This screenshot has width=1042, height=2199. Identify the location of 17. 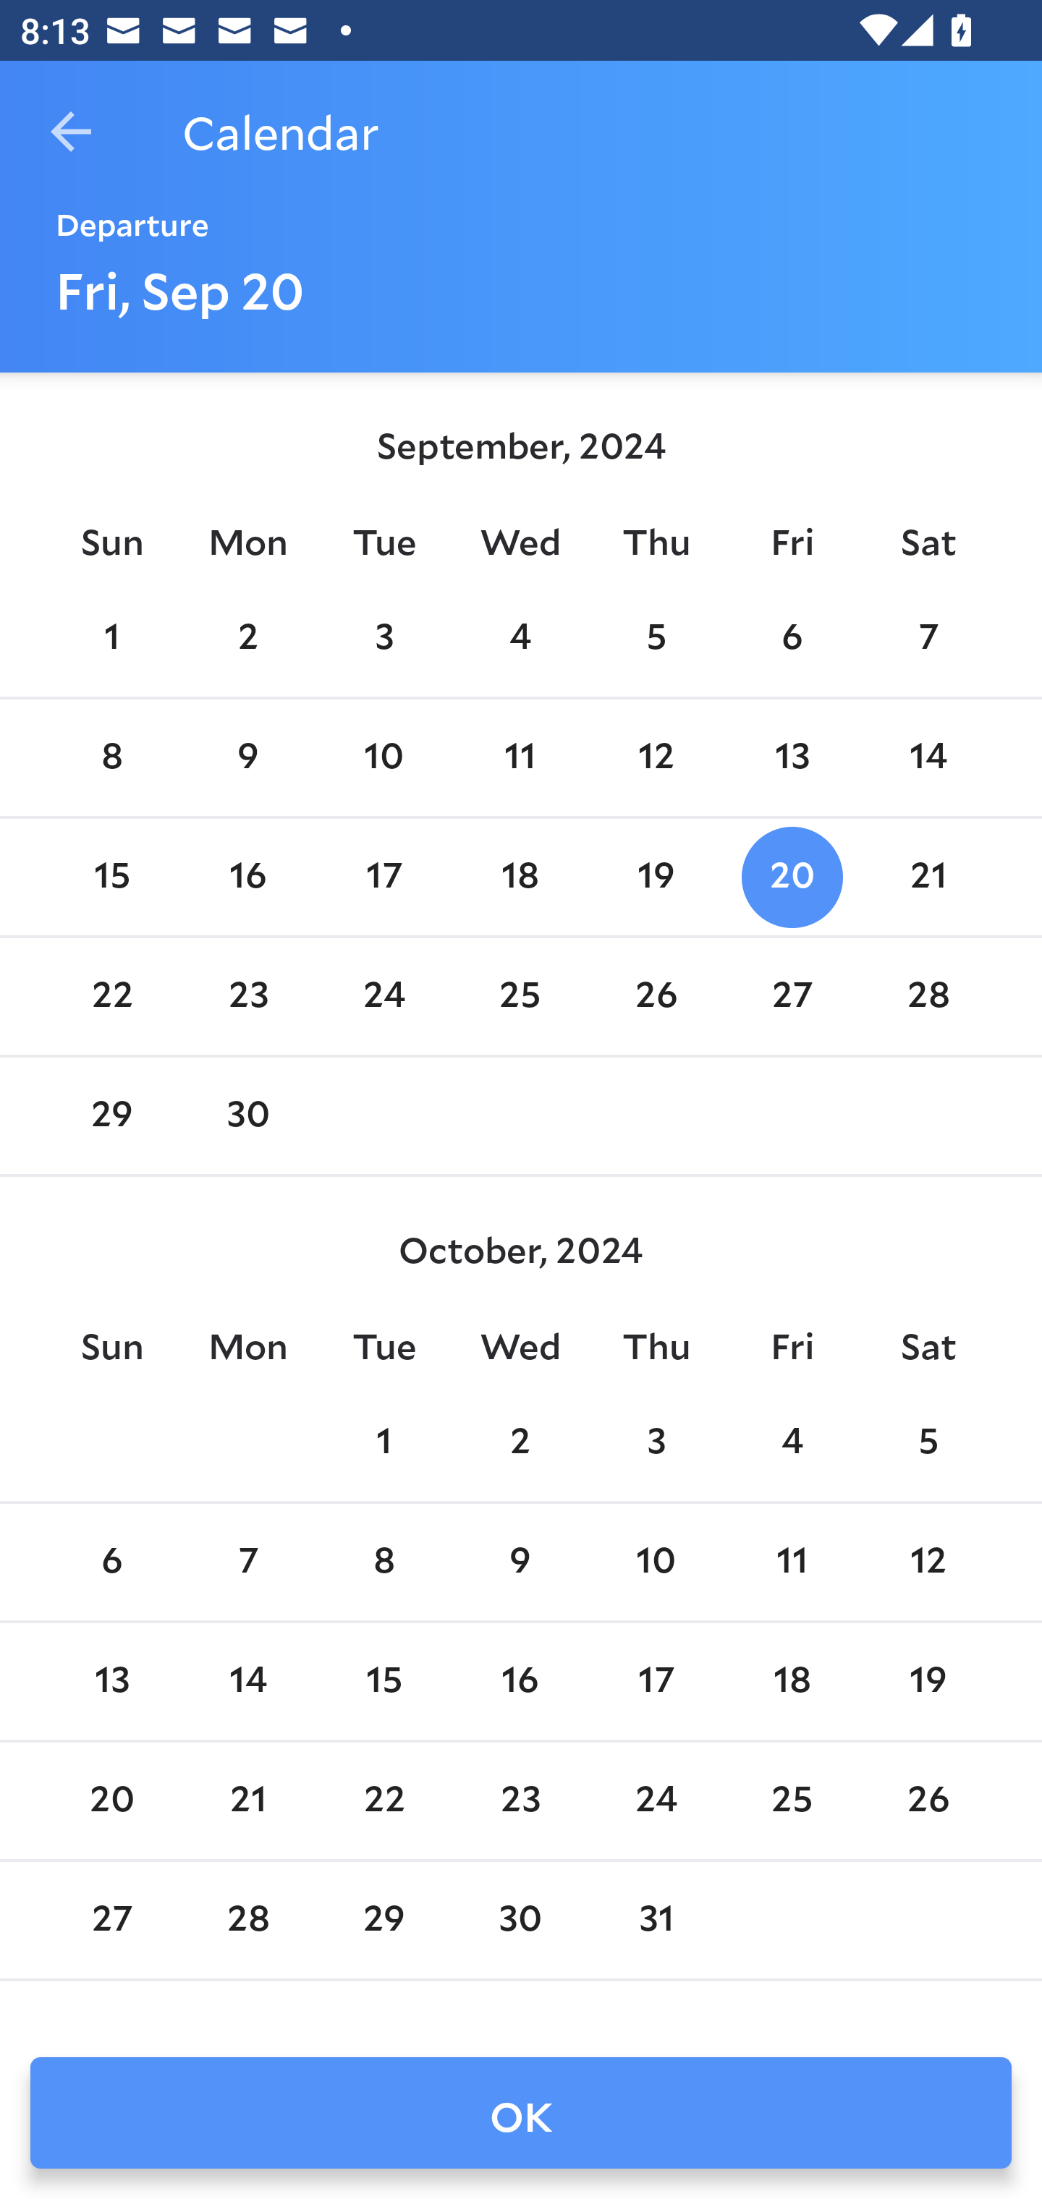
(384, 877).